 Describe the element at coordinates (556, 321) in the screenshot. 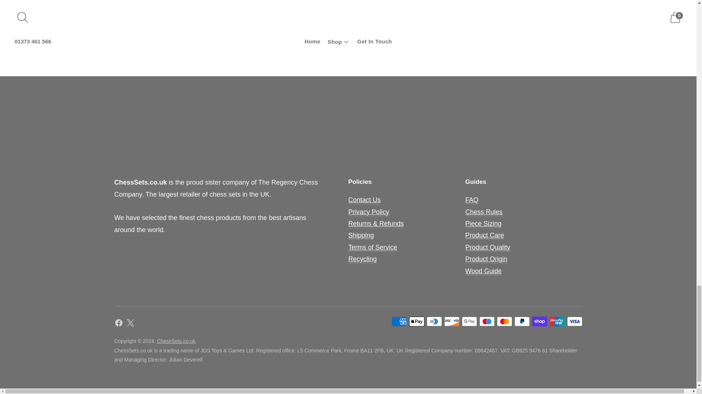

I see `Union Pay` at that location.